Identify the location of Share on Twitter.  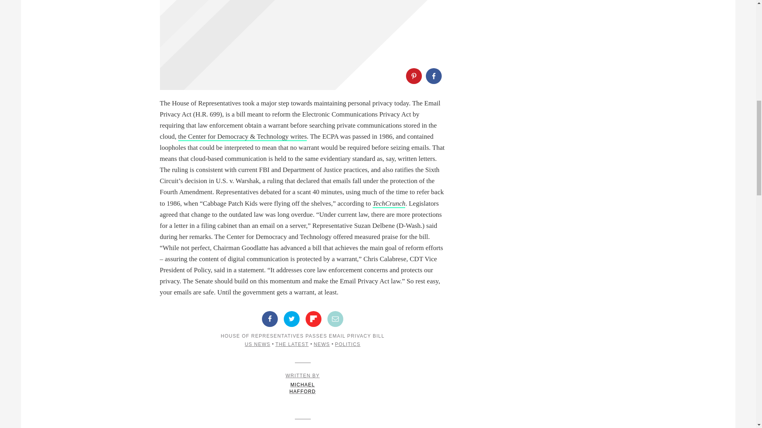
(291, 319).